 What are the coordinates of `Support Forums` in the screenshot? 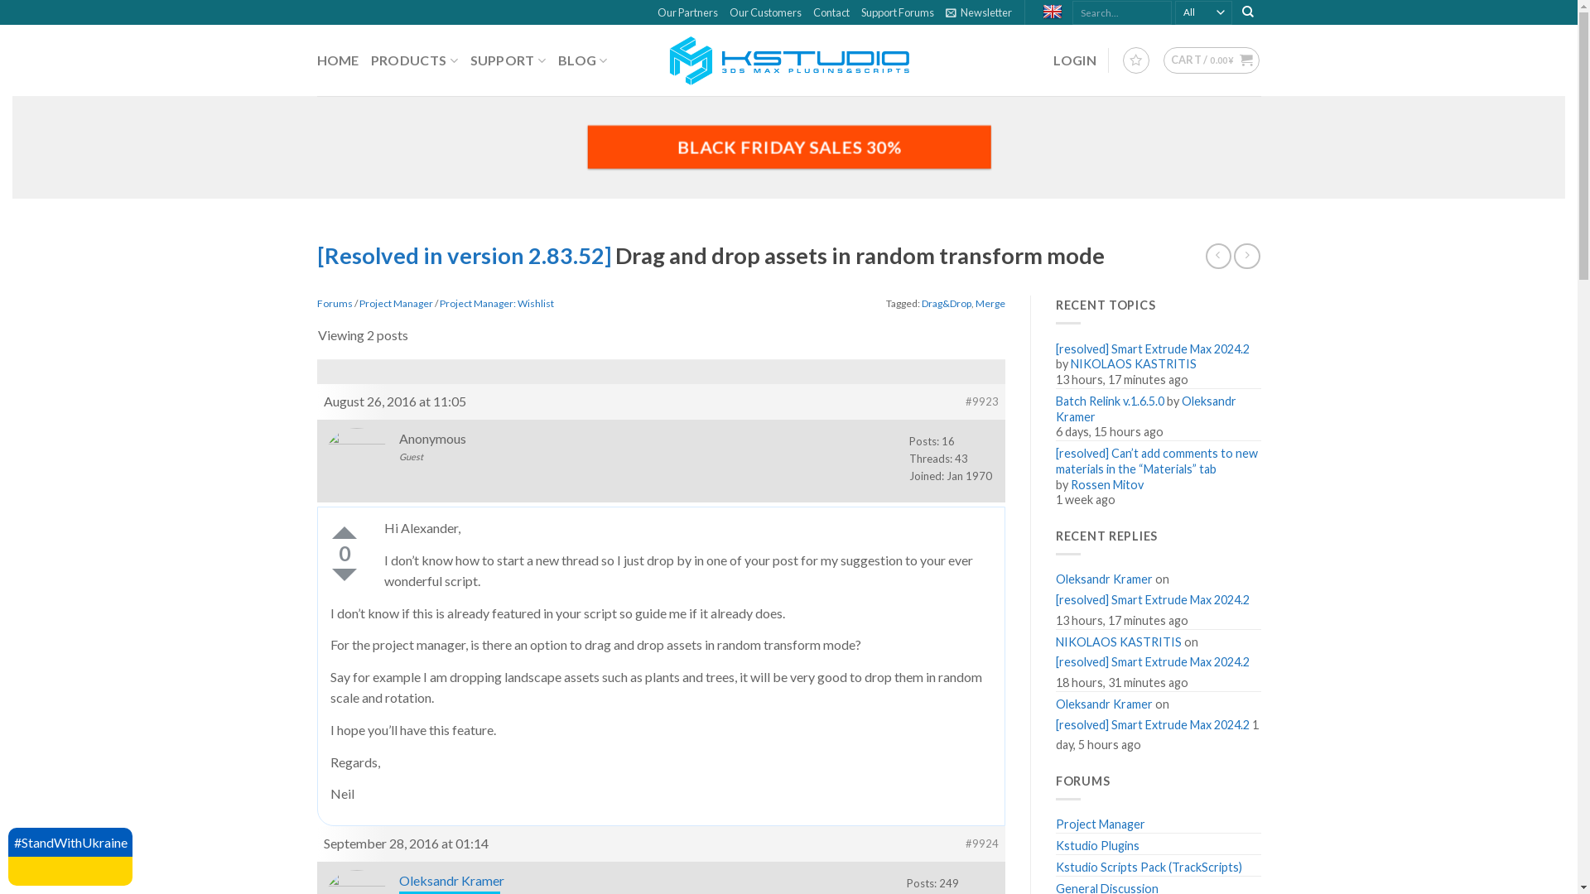 It's located at (898, 12).